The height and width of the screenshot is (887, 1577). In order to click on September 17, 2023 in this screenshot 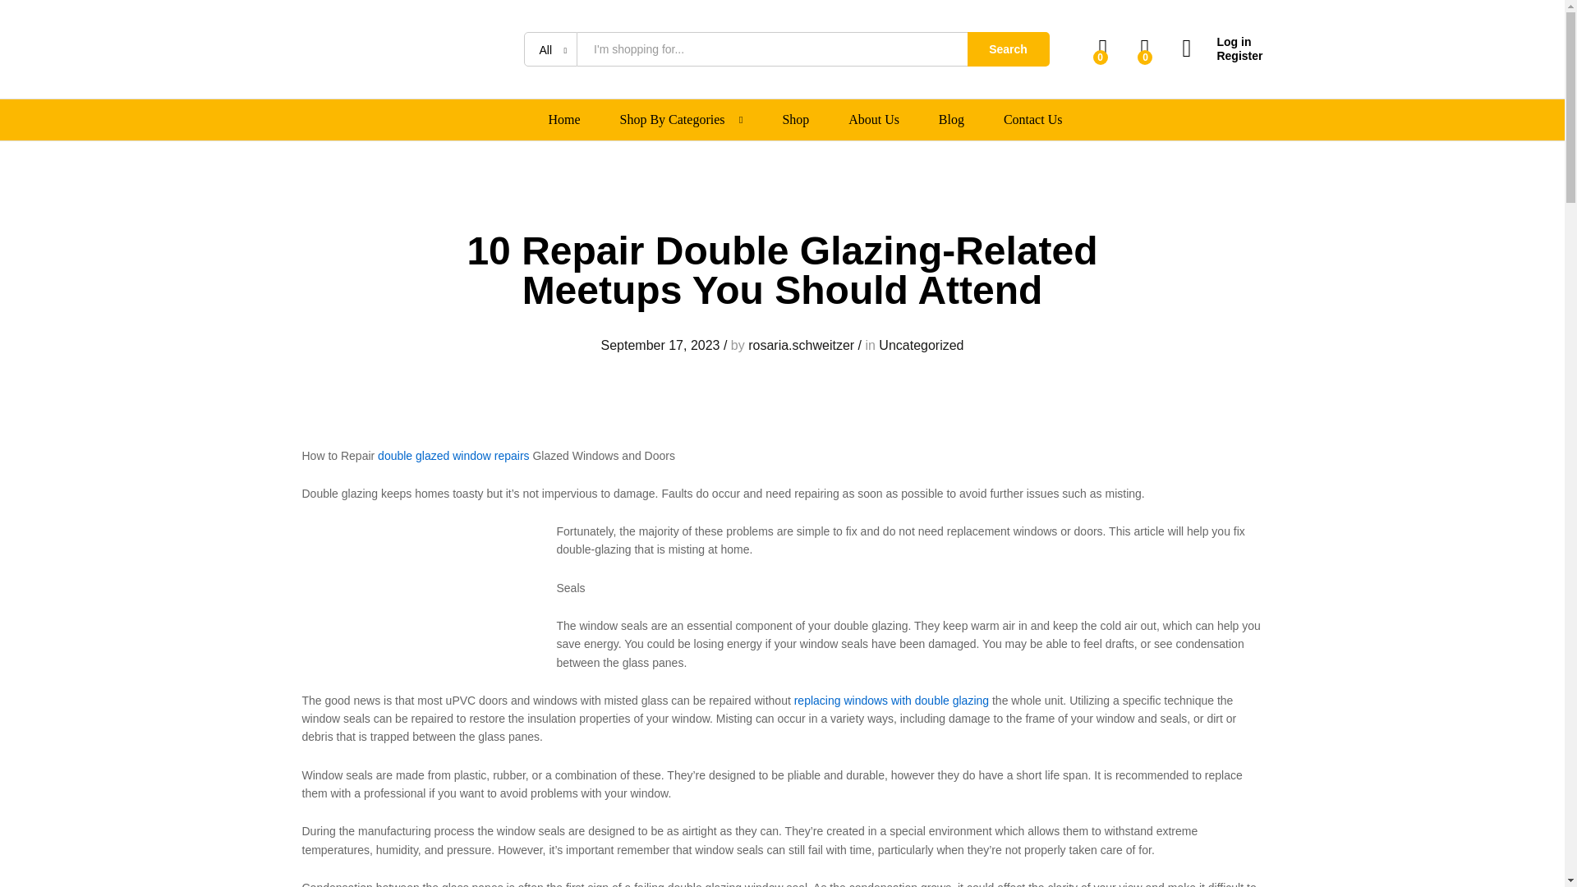, I will do `click(660, 345)`.